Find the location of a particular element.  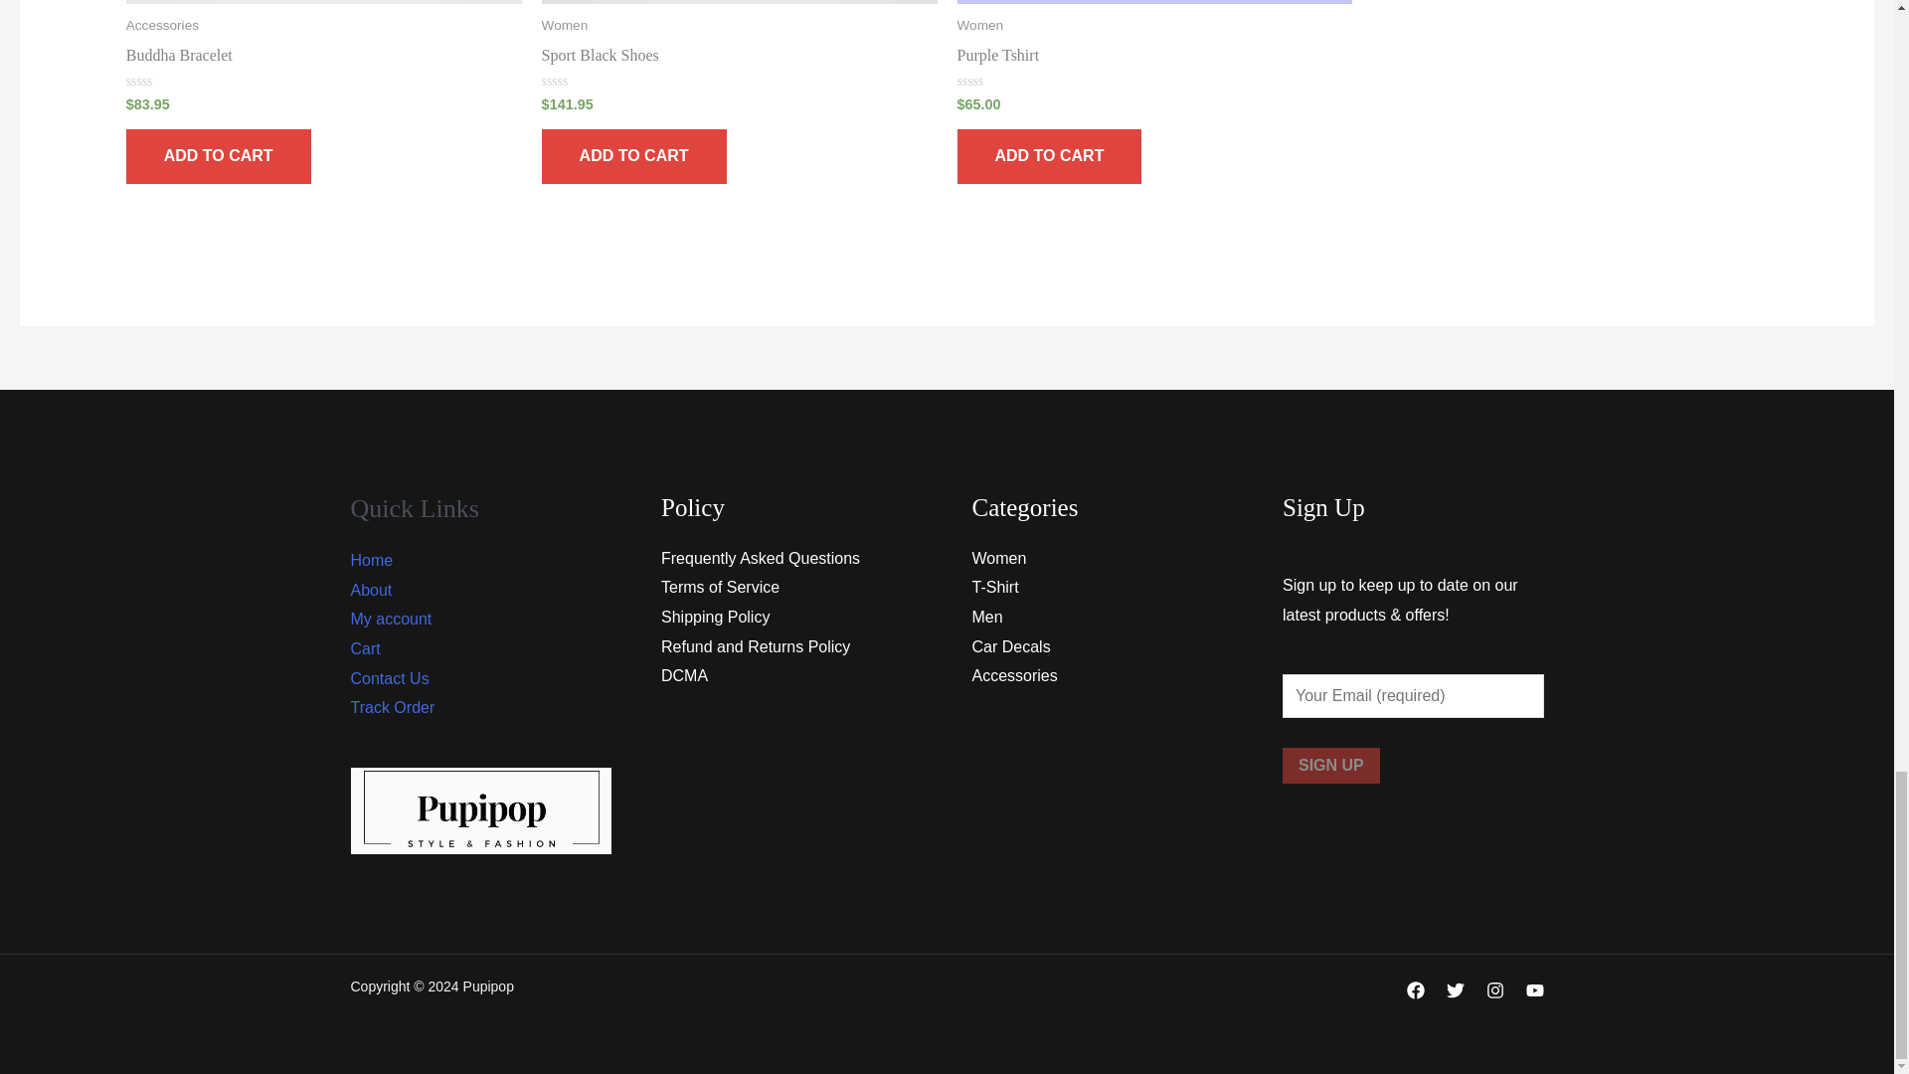

Home is located at coordinates (371, 561).